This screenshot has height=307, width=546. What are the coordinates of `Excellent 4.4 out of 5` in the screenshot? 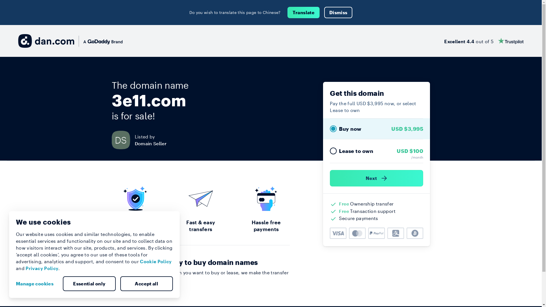 It's located at (484, 41).